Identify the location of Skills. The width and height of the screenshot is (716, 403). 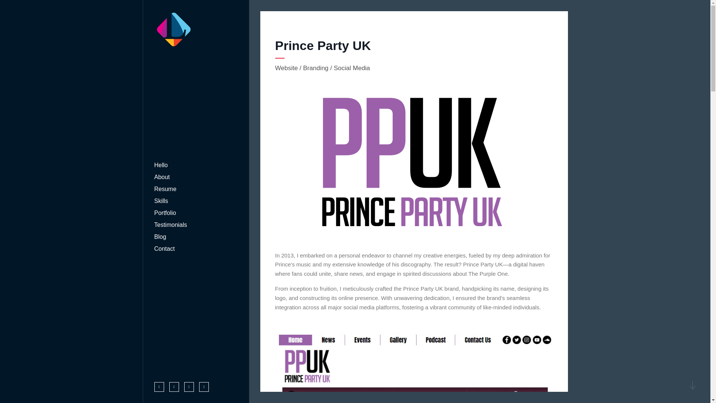
(161, 201).